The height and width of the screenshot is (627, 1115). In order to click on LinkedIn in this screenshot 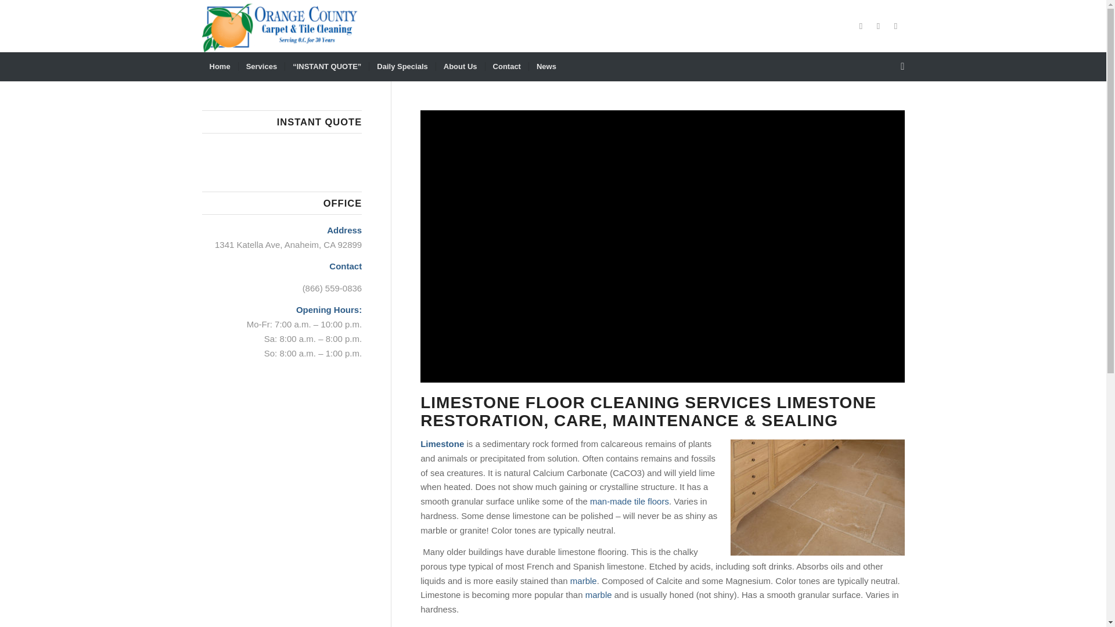, I will do `click(895, 26)`.